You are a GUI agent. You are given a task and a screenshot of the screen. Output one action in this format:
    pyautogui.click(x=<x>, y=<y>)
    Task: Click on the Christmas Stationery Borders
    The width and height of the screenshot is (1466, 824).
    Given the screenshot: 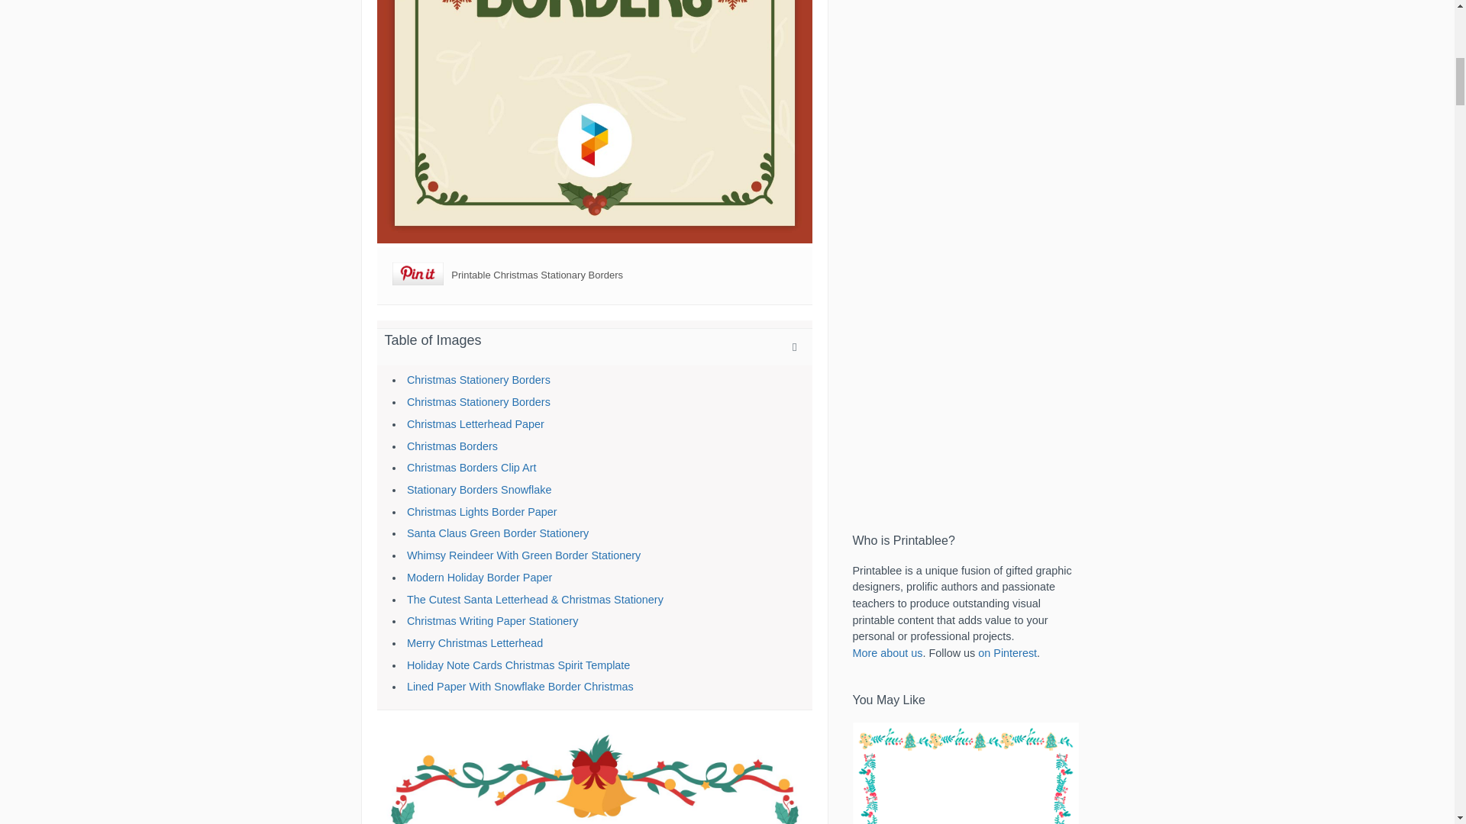 What is the action you would take?
    pyautogui.click(x=479, y=380)
    